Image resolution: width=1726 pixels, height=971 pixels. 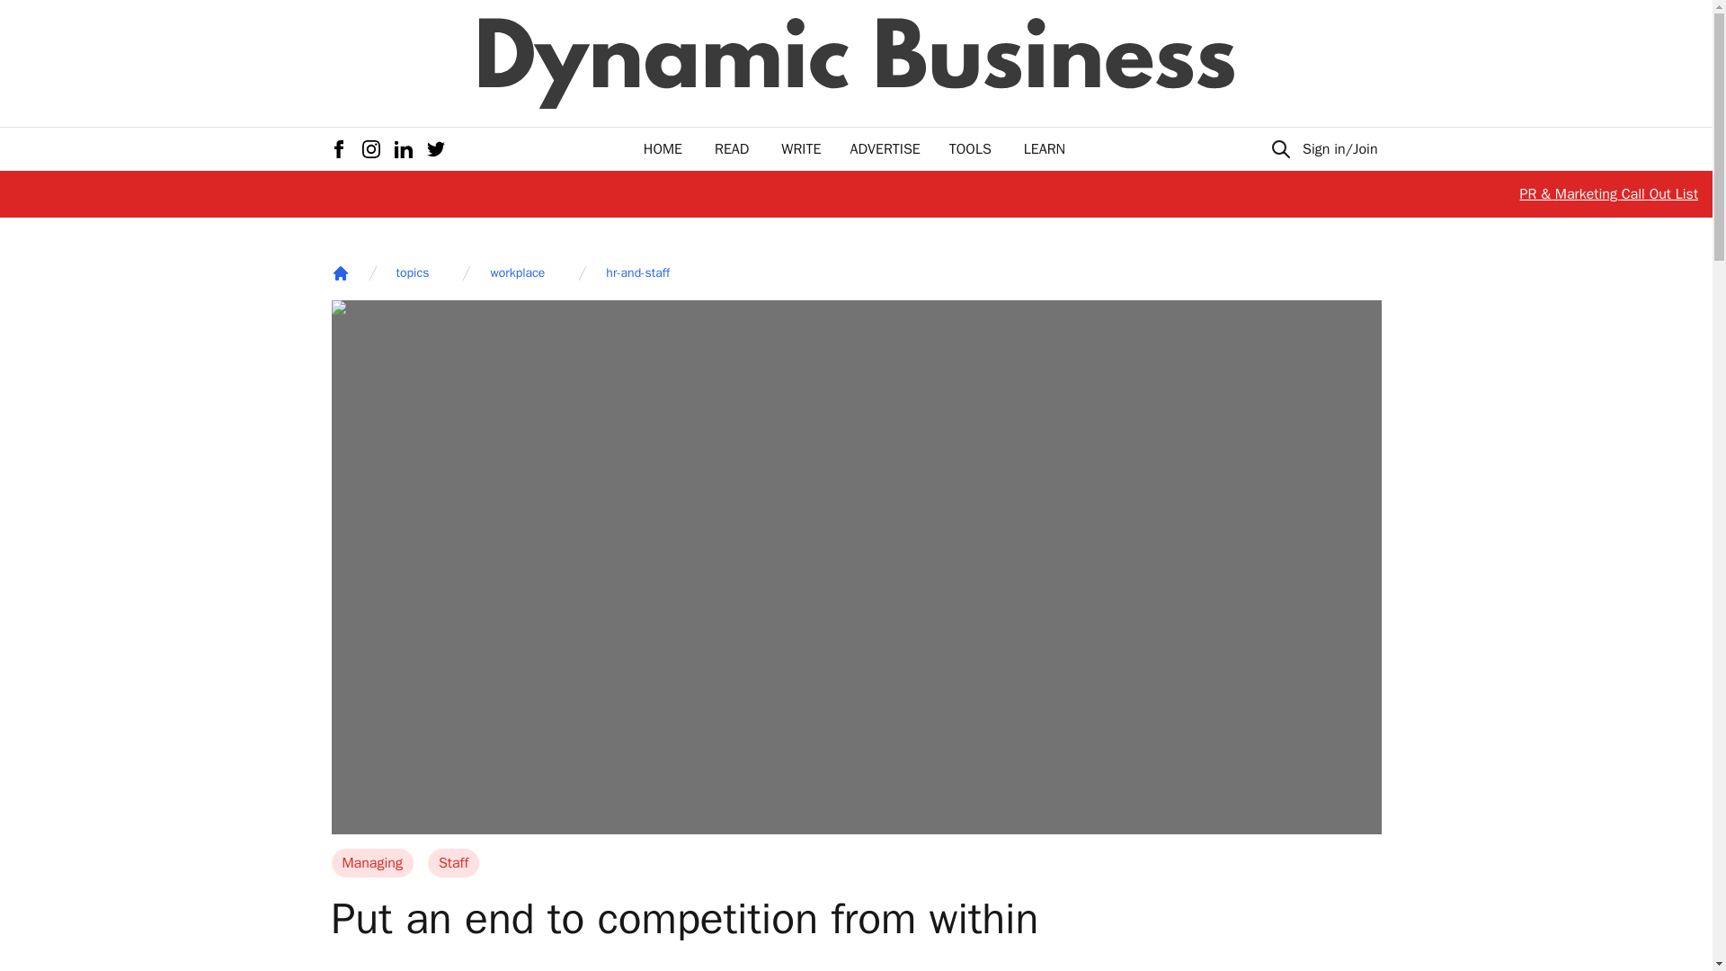 What do you see at coordinates (801, 149) in the screenshot?
I see `WRITE` at bounding box center [801, 149].